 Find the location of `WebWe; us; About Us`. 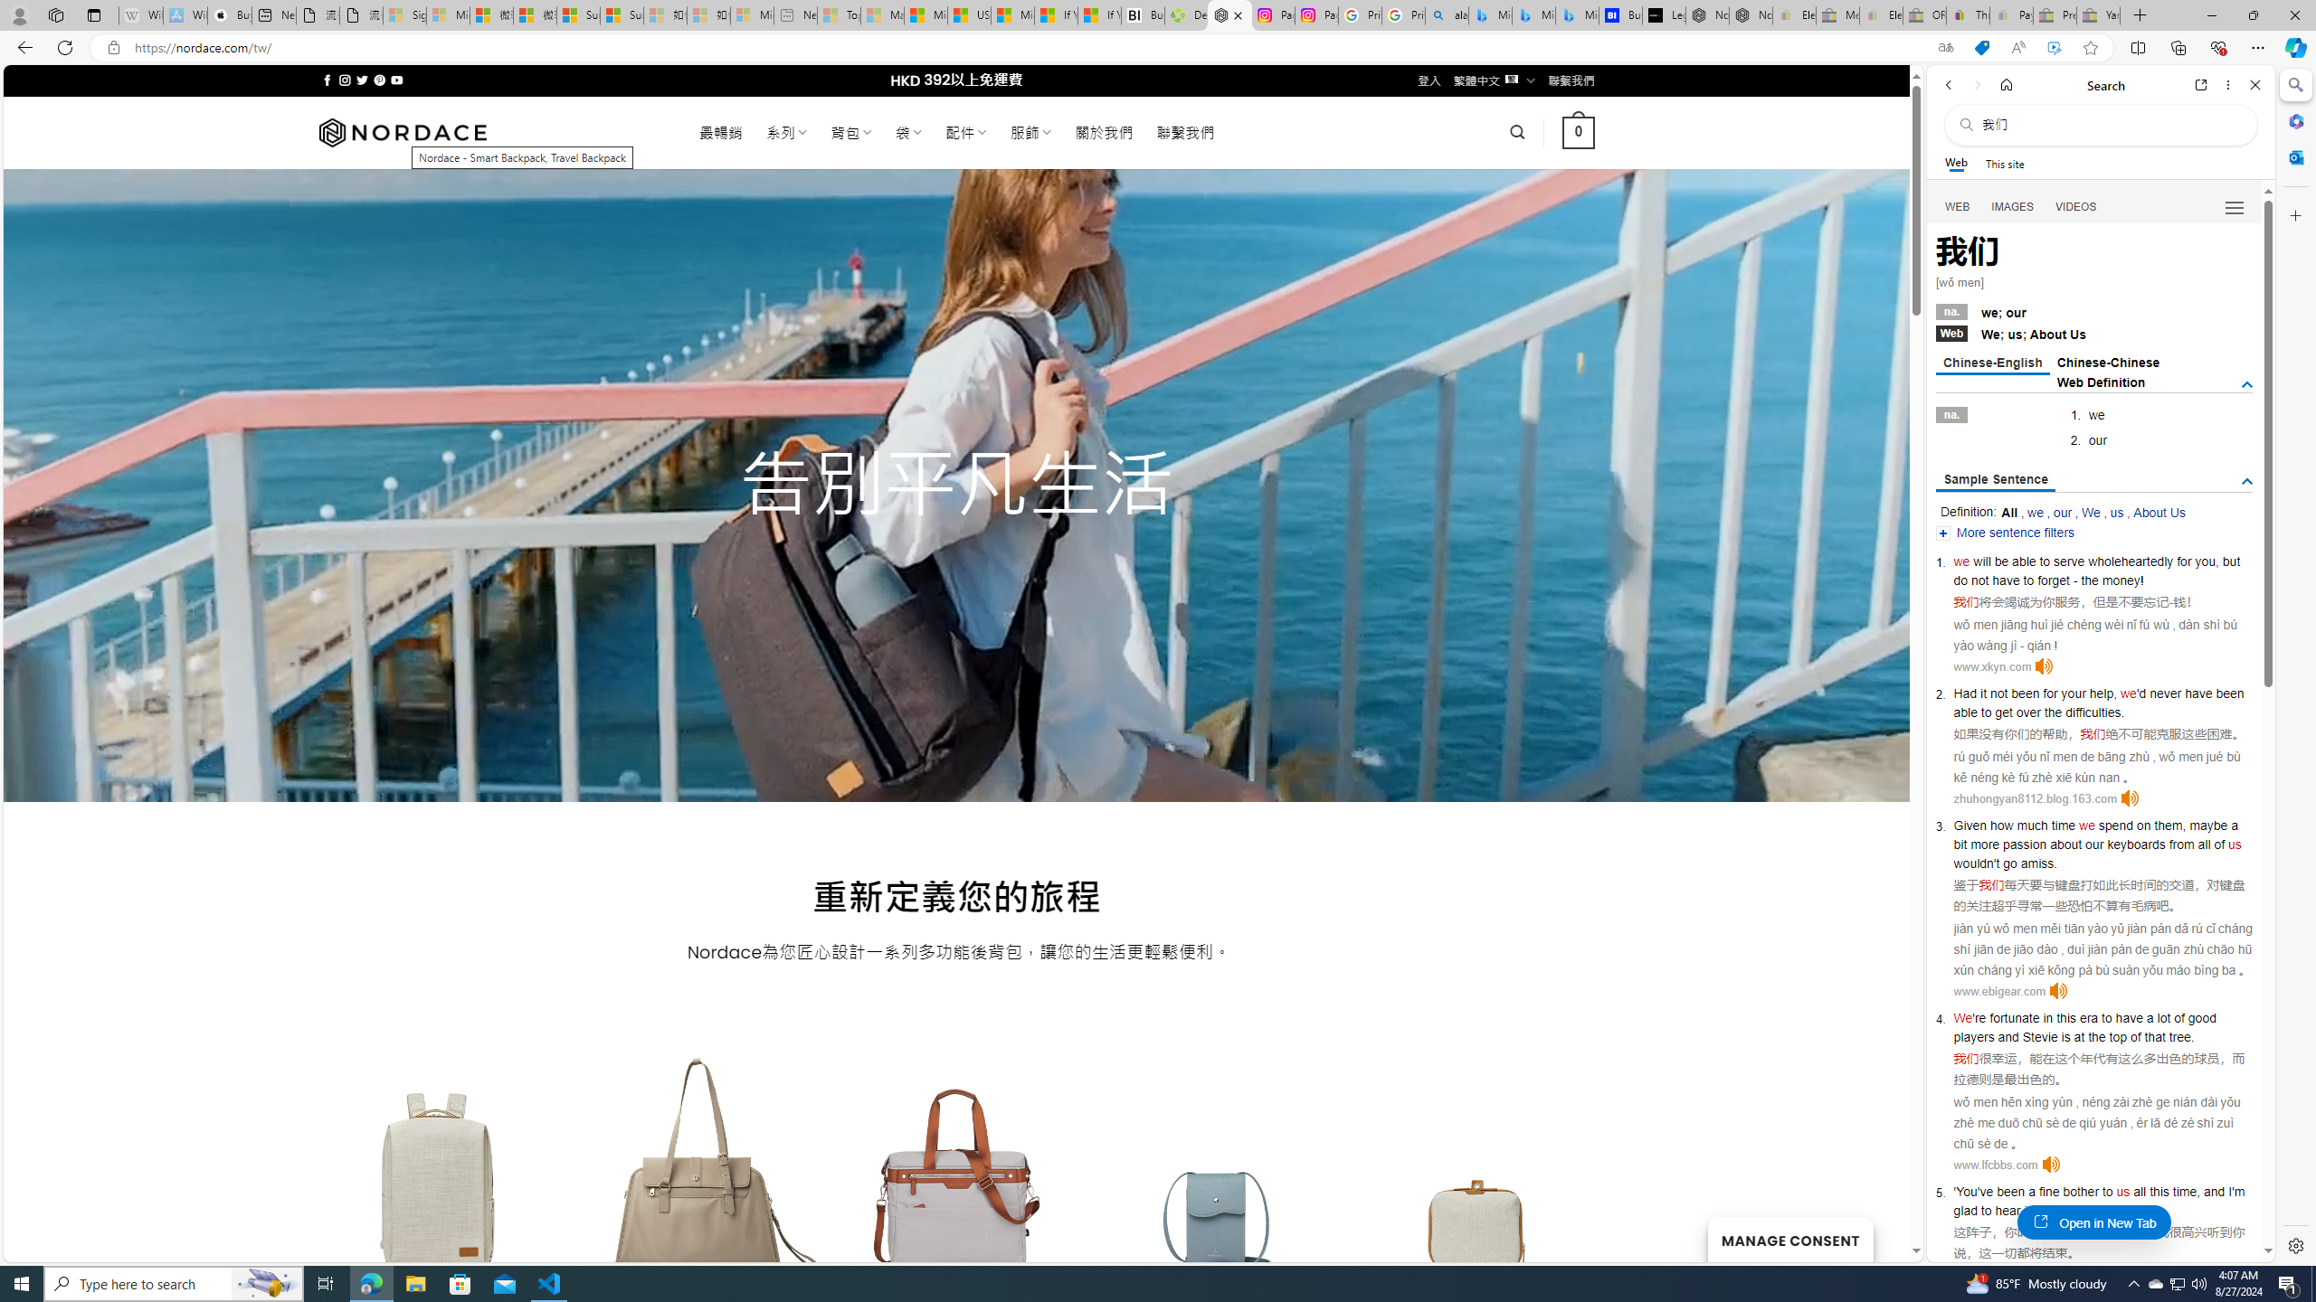

WebWe; us; About Us is located at coordinates (2094, 333).